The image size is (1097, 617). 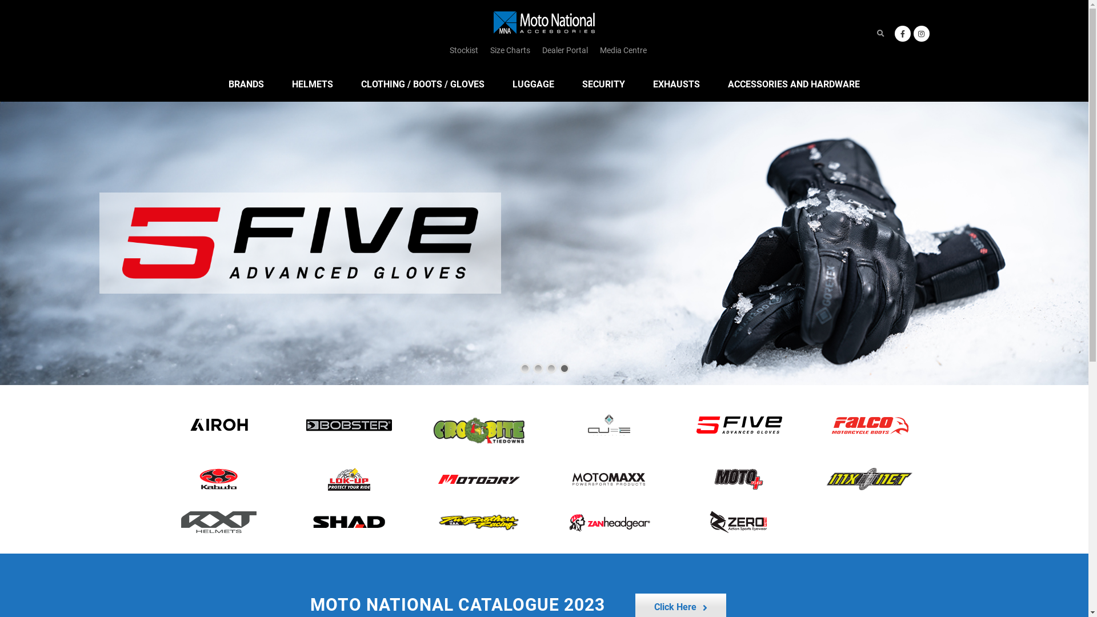 I want to click on CLOTHING / BOOTS / GLOVES, so click(x=423, y=85).